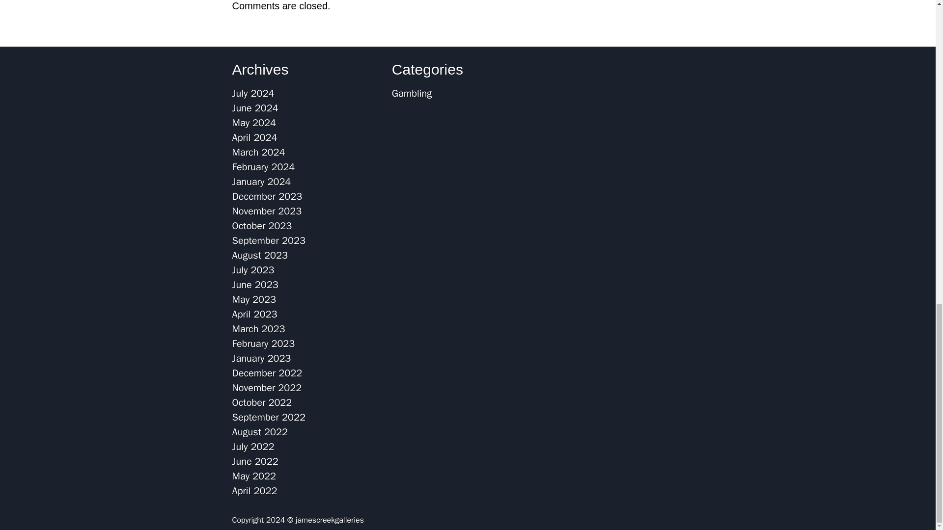  What do you see at coordinates (253, 93) in the screenshot?
I see `July 2024` at bounding box center [253, 93].